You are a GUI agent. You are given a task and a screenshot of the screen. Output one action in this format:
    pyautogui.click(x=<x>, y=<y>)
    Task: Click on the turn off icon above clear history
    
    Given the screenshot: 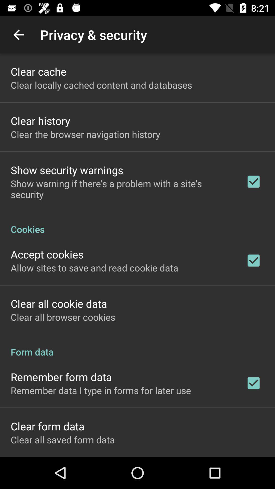 What is the action you would take?
    pyautogui.click(x=101, y=85)
    